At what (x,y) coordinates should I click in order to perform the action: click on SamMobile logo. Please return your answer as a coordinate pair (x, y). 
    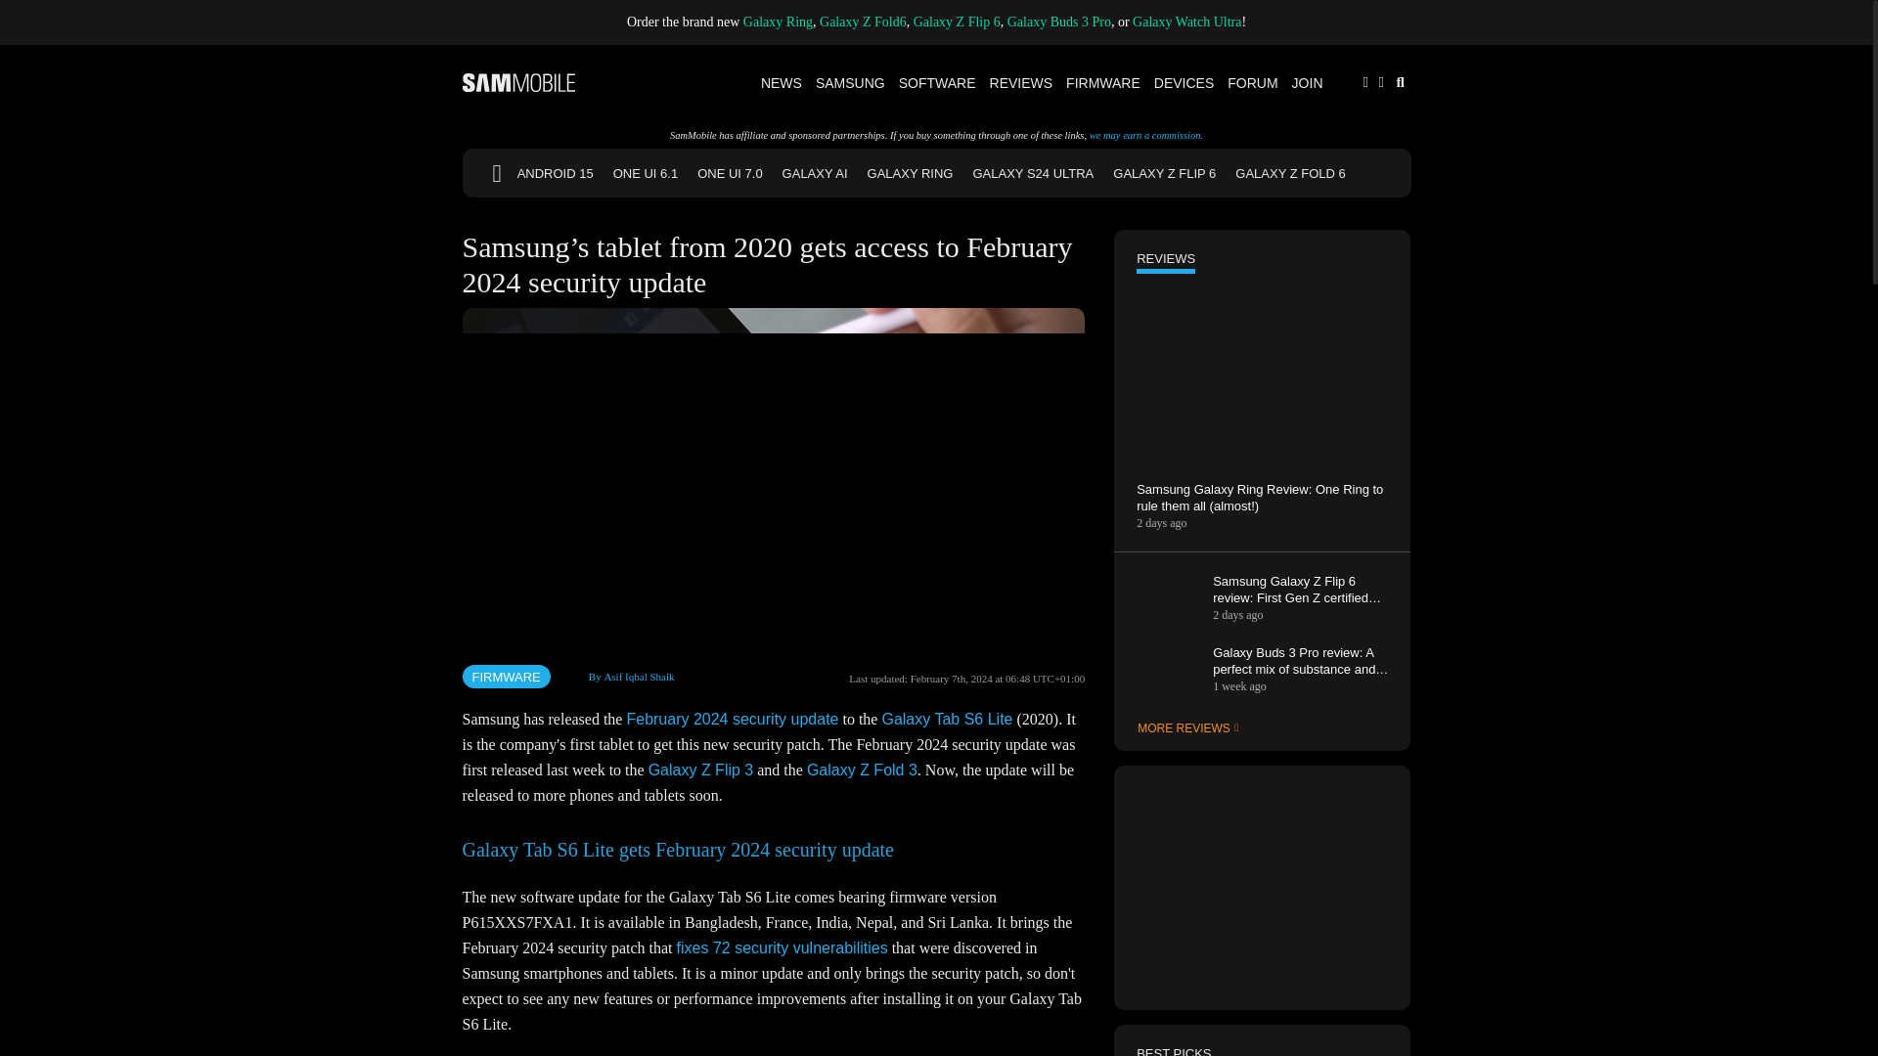
    Looking at the image, I should click on (518, 82).